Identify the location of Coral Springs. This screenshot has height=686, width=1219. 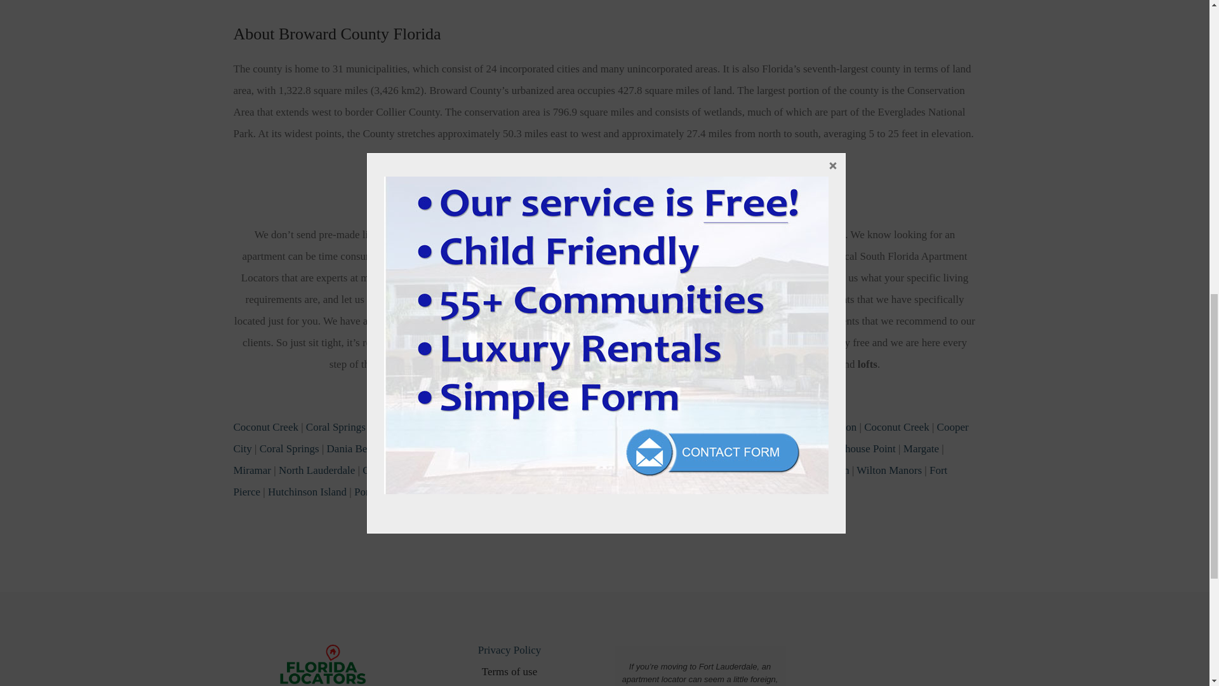
(290, 448).